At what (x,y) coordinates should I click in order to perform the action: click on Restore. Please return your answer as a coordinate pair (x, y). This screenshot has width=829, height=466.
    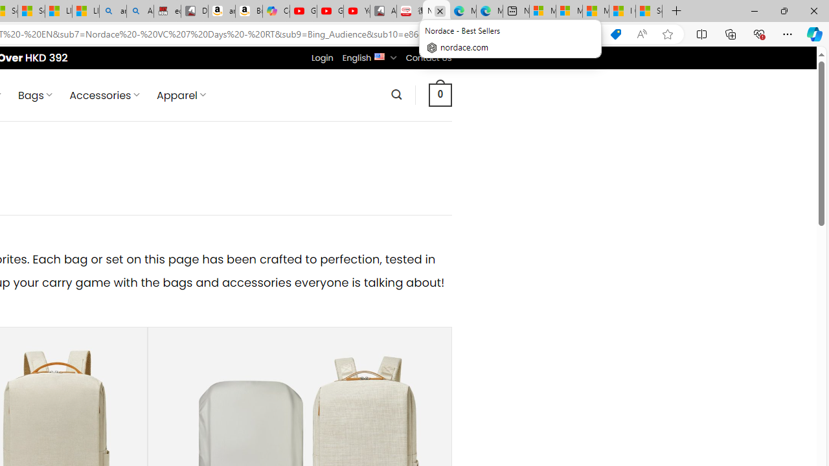
    Looking at the image, I should click on (784, 10).